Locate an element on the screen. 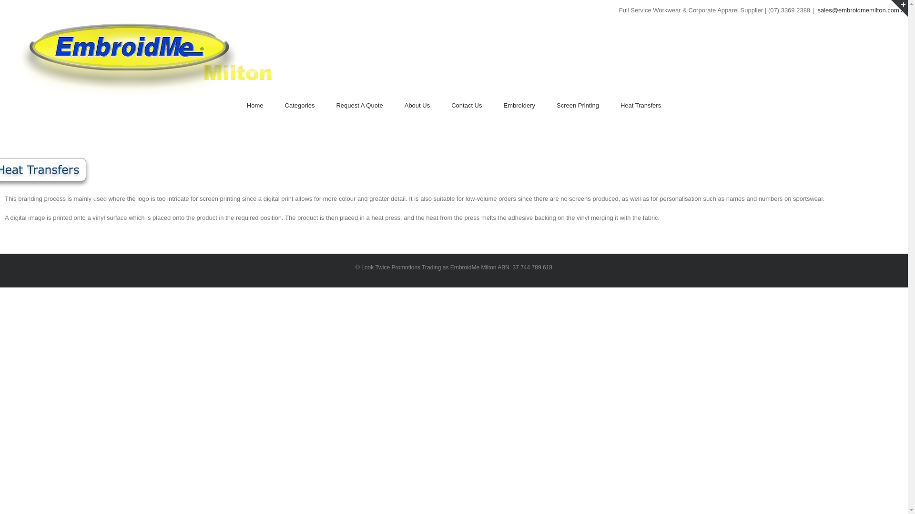 This screenshot has width=915, height=514. About Us is located at coordinates (417, 106).